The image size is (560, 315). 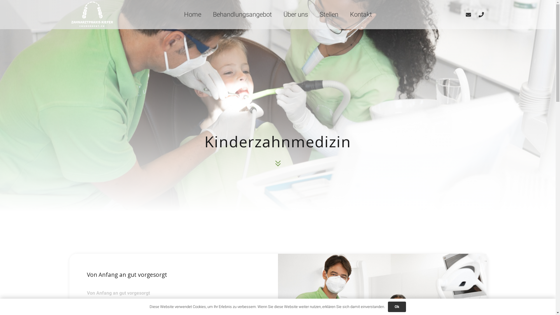 What do you see at coordinates (481, 15) in the screenshot?
I see `Phone` at bounding box center [481, 15].